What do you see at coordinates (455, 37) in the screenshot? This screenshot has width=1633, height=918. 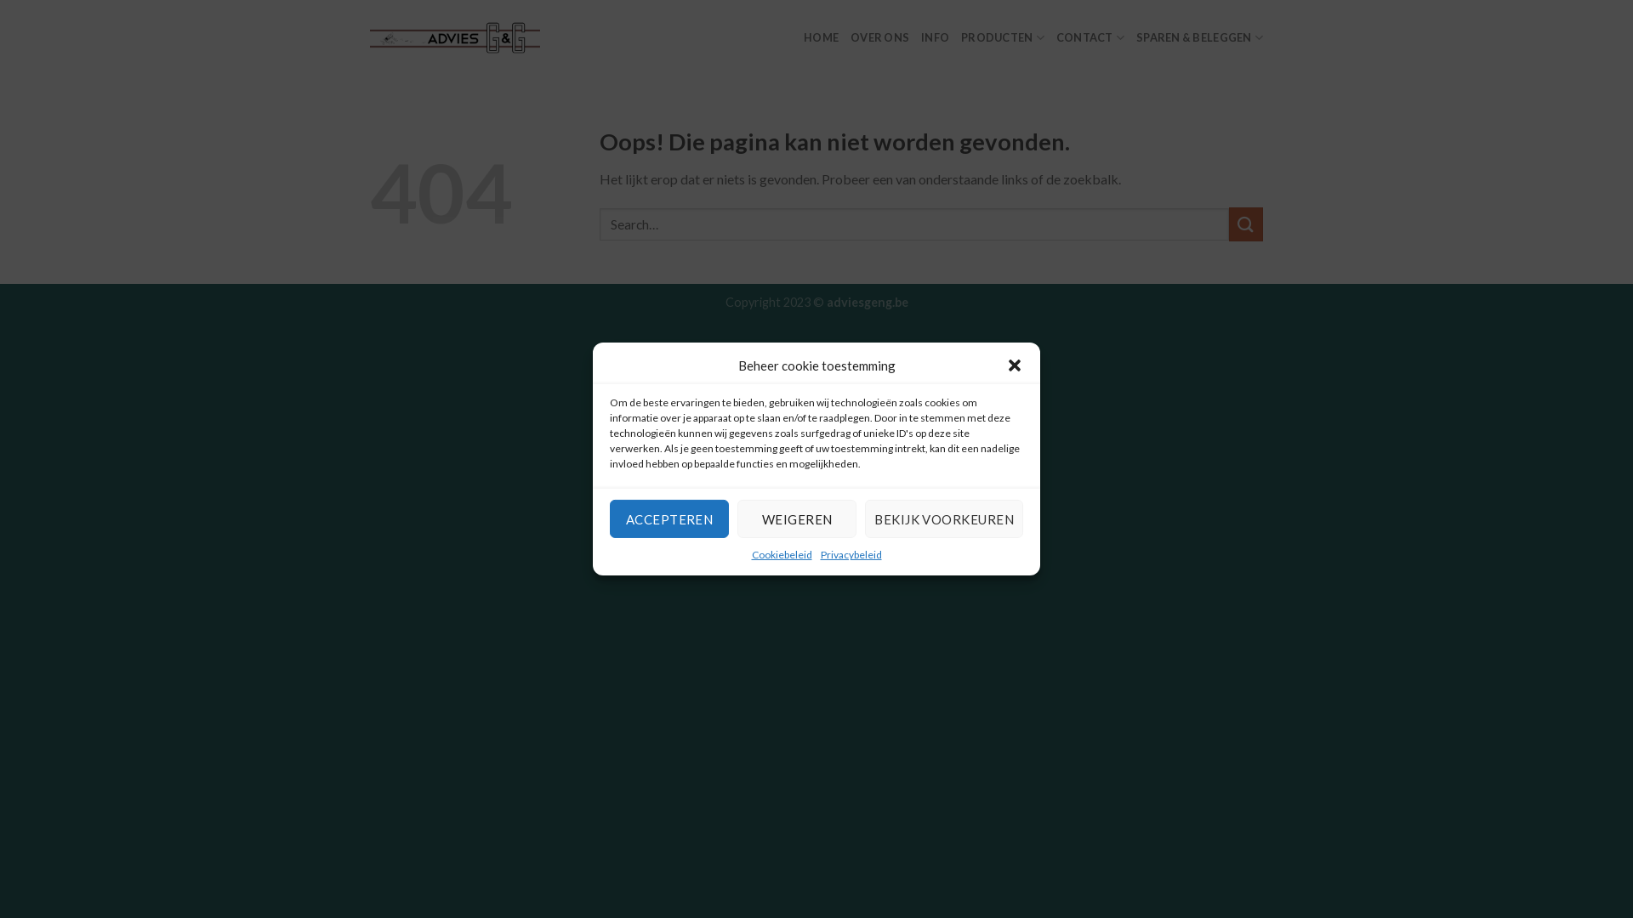 I see `adviesgeng.be - Onafhankelijke Verzekeringsmakelaar.` at bounding box center [455, 37].